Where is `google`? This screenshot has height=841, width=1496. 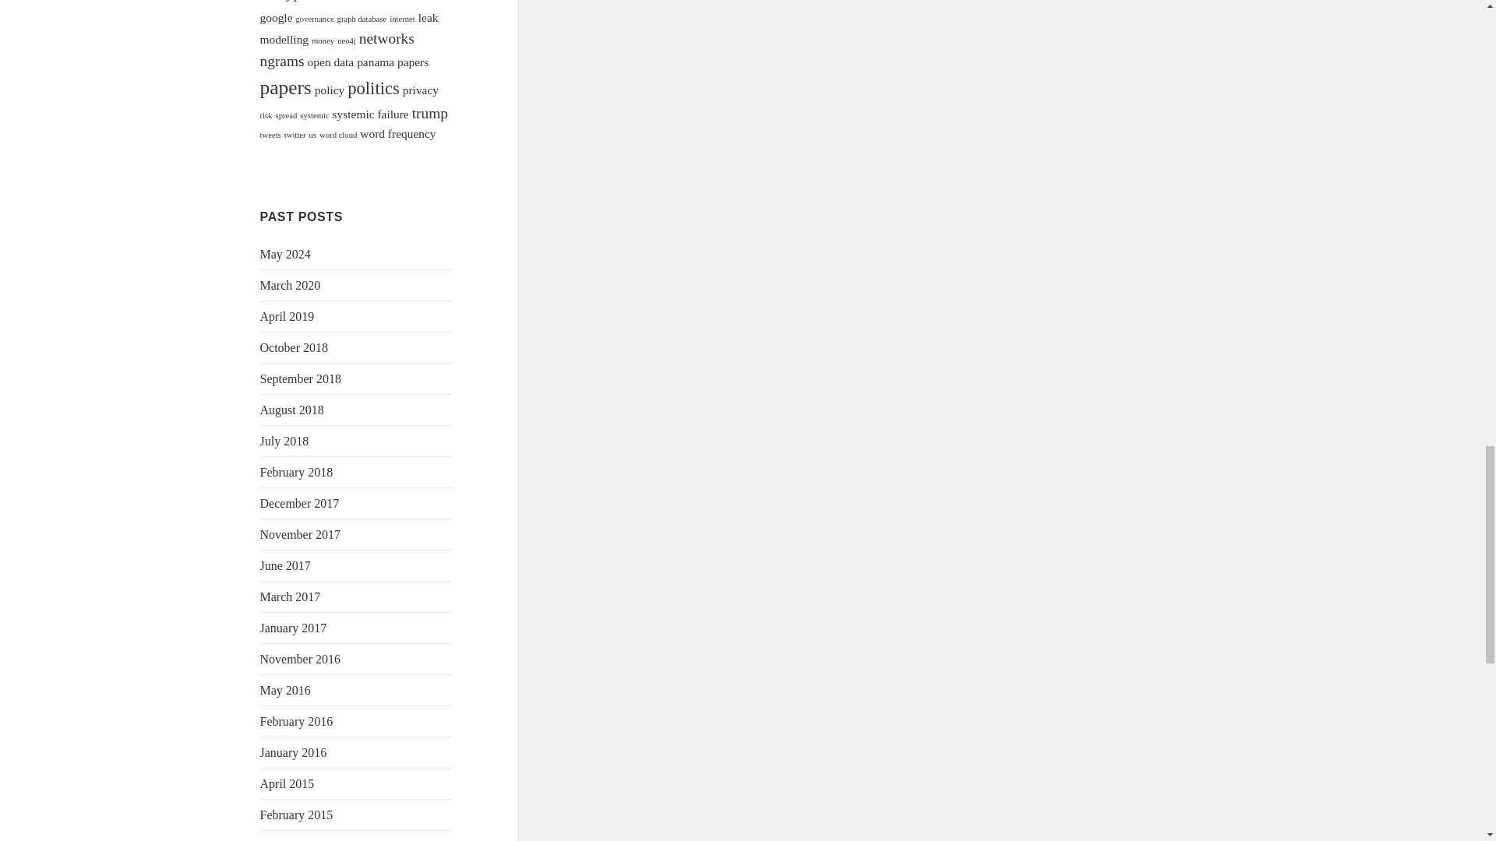 google is located at coordinates (277, 17).